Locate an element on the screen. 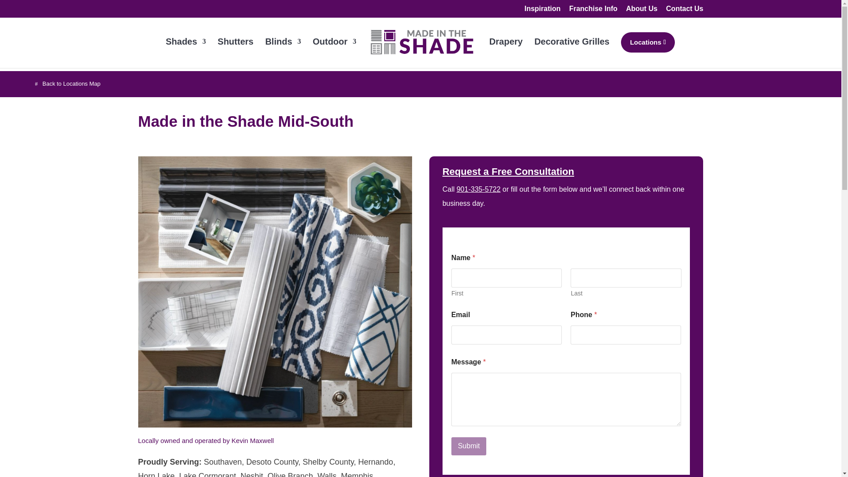  Inspiration is located at coordinates (542, 11).